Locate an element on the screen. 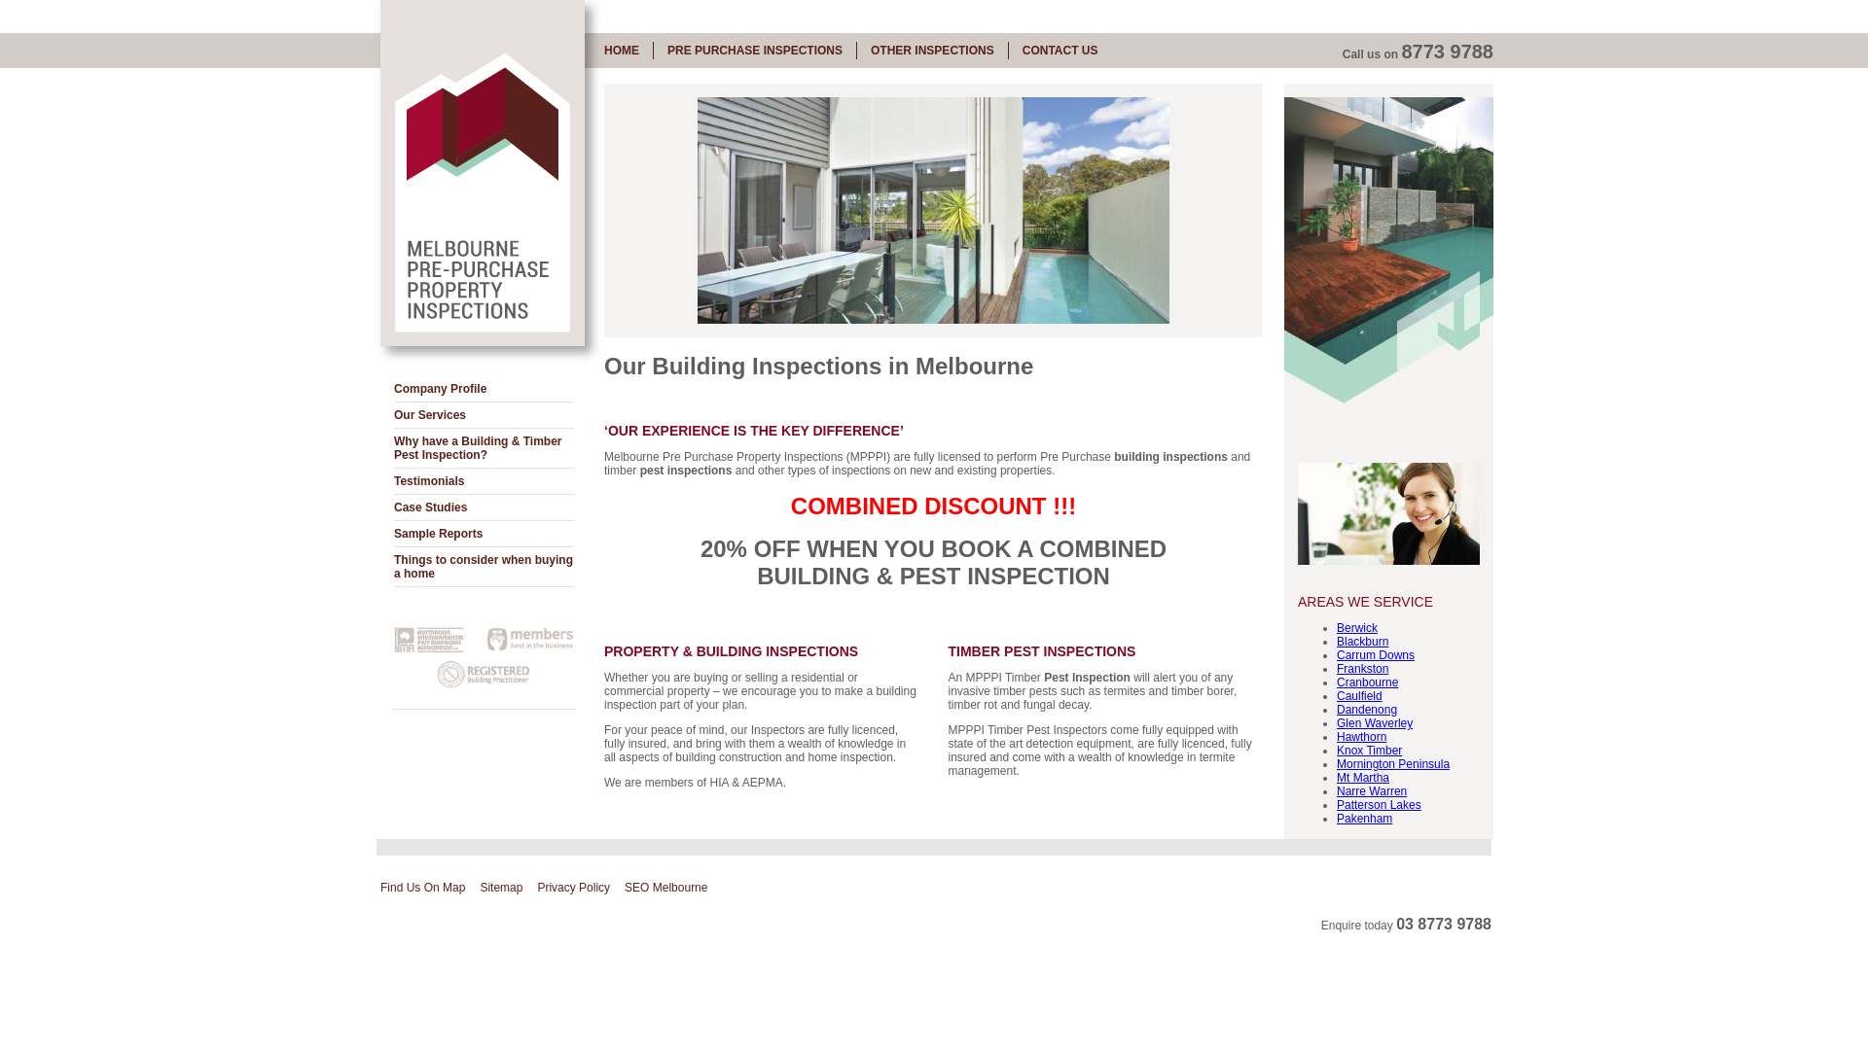  Knox Timber is located at coordinates (1370, 751).